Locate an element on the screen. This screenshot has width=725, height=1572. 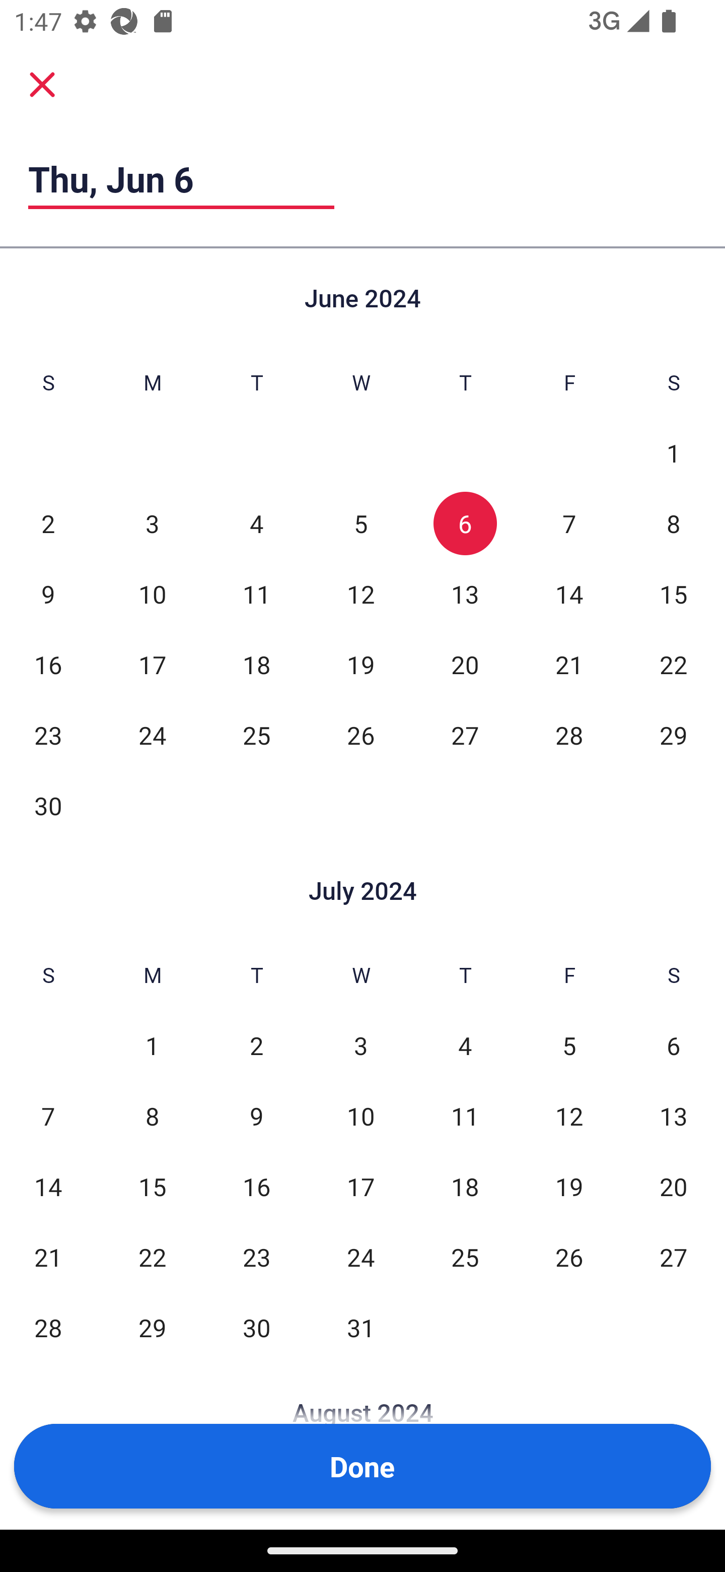
5 Wed, Jun 5, Not Selected is located at coordinates (360, 523).